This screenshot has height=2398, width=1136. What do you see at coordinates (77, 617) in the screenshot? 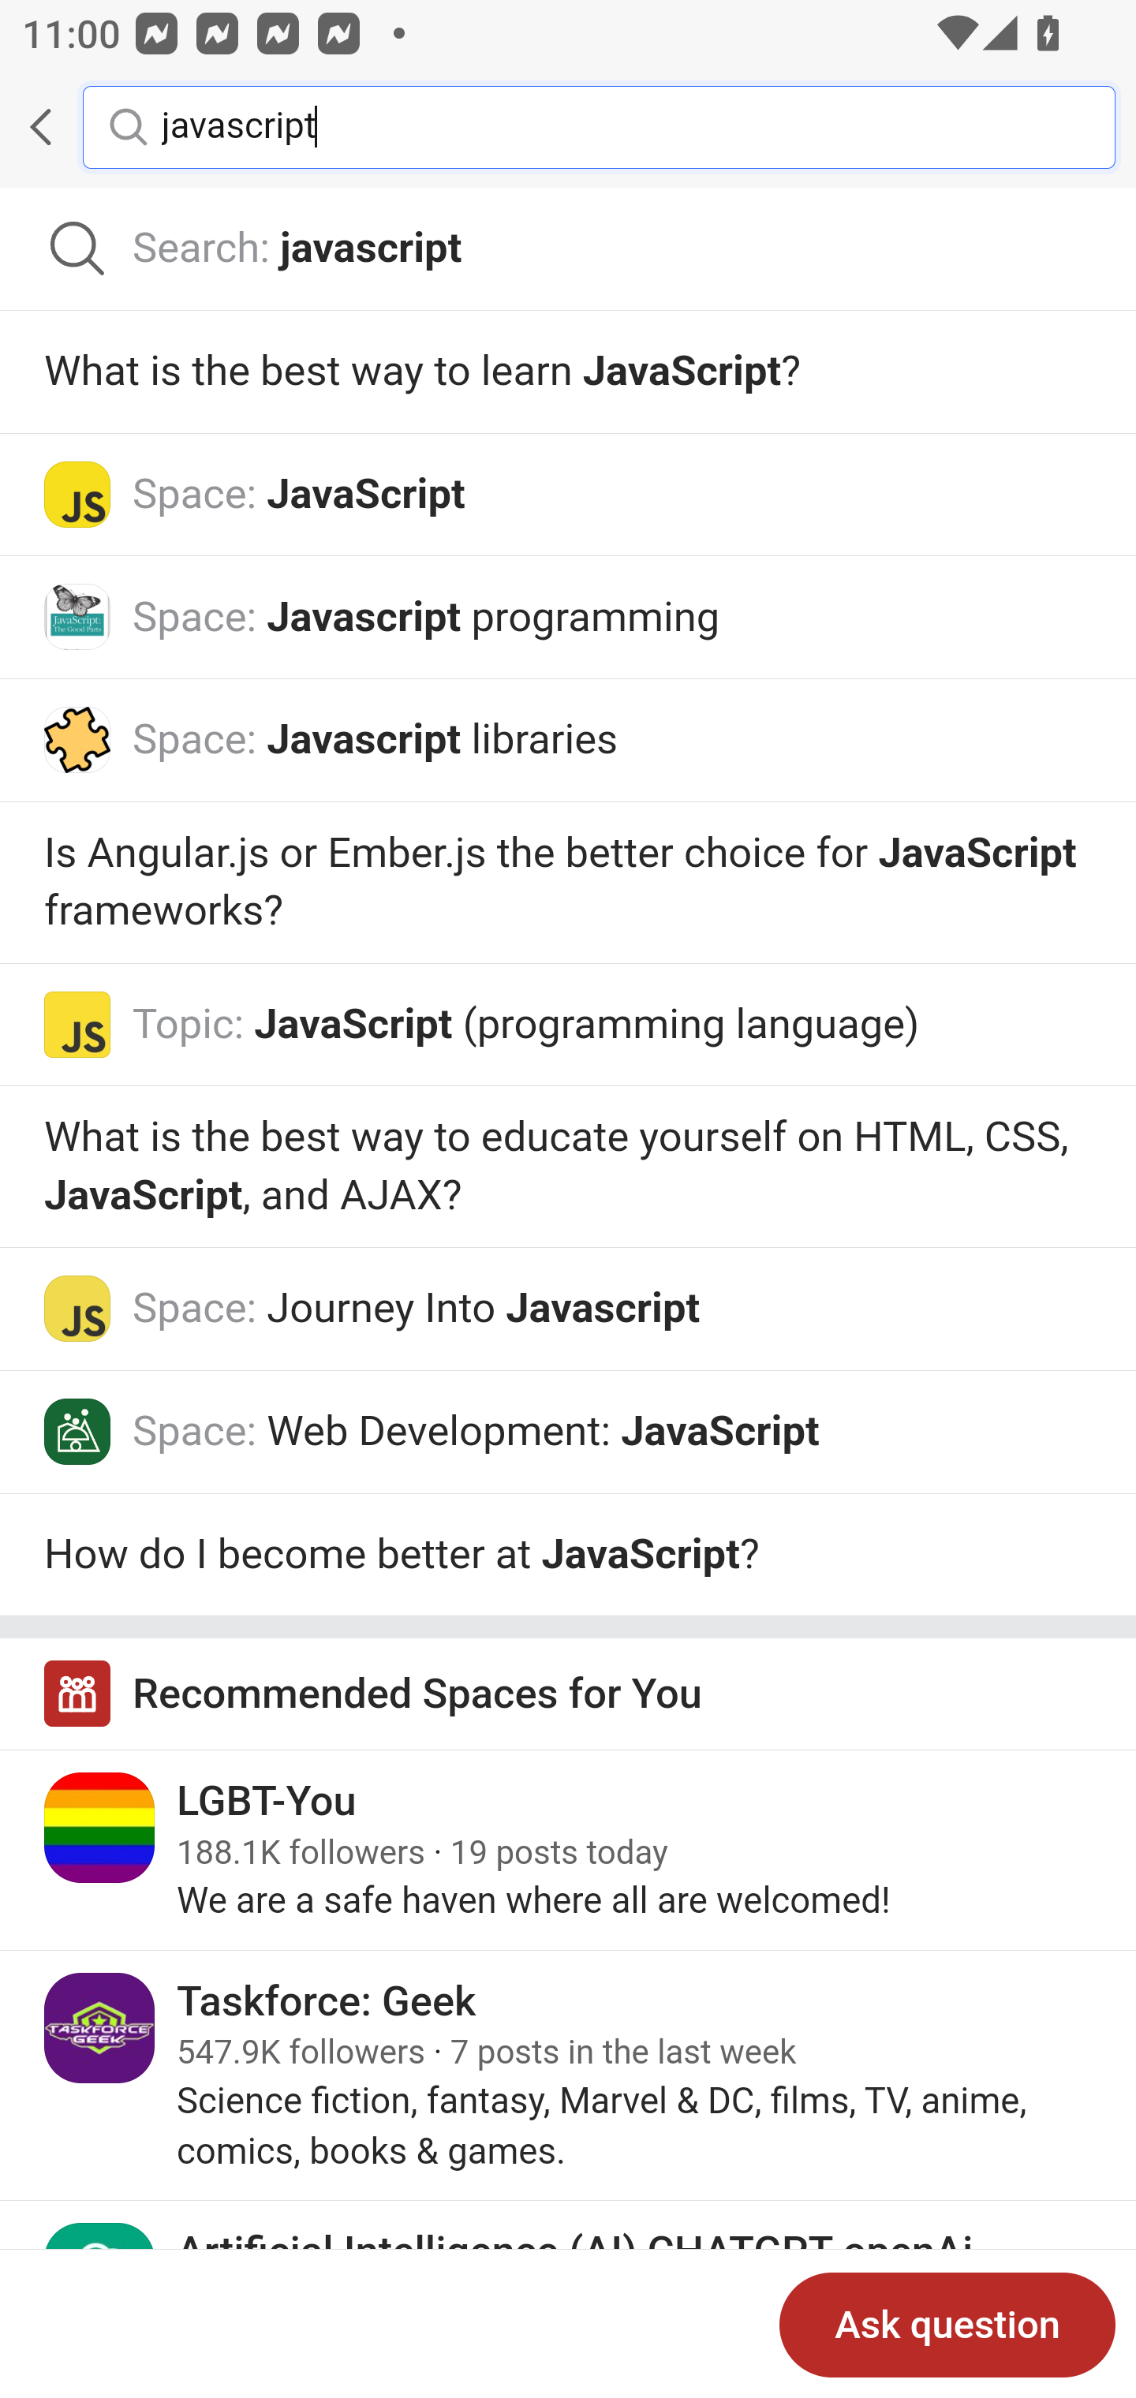
I see `Icon for Javascript programming` at bounding box center [77, 617].